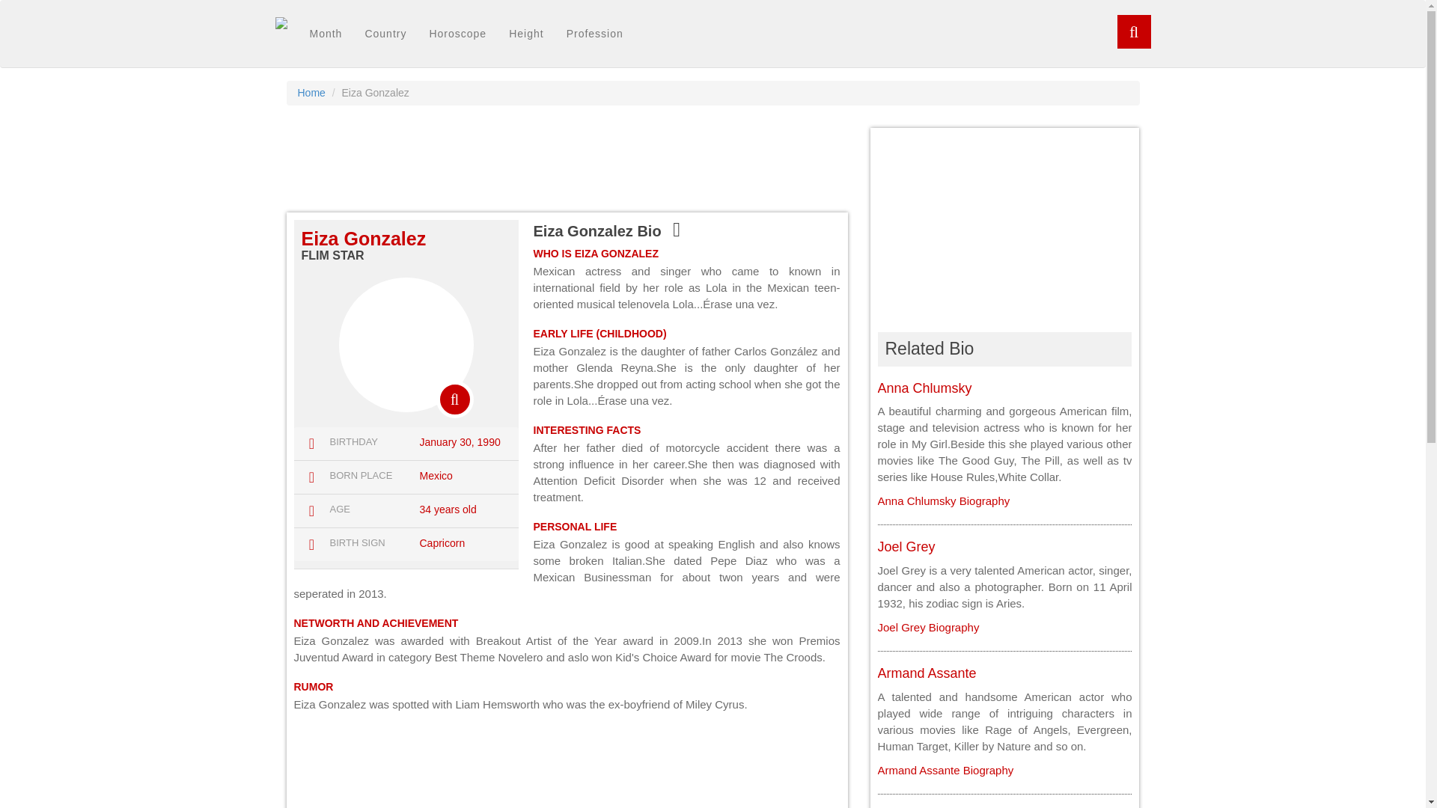  I want to click on Joel Grey, so click(906, 546).